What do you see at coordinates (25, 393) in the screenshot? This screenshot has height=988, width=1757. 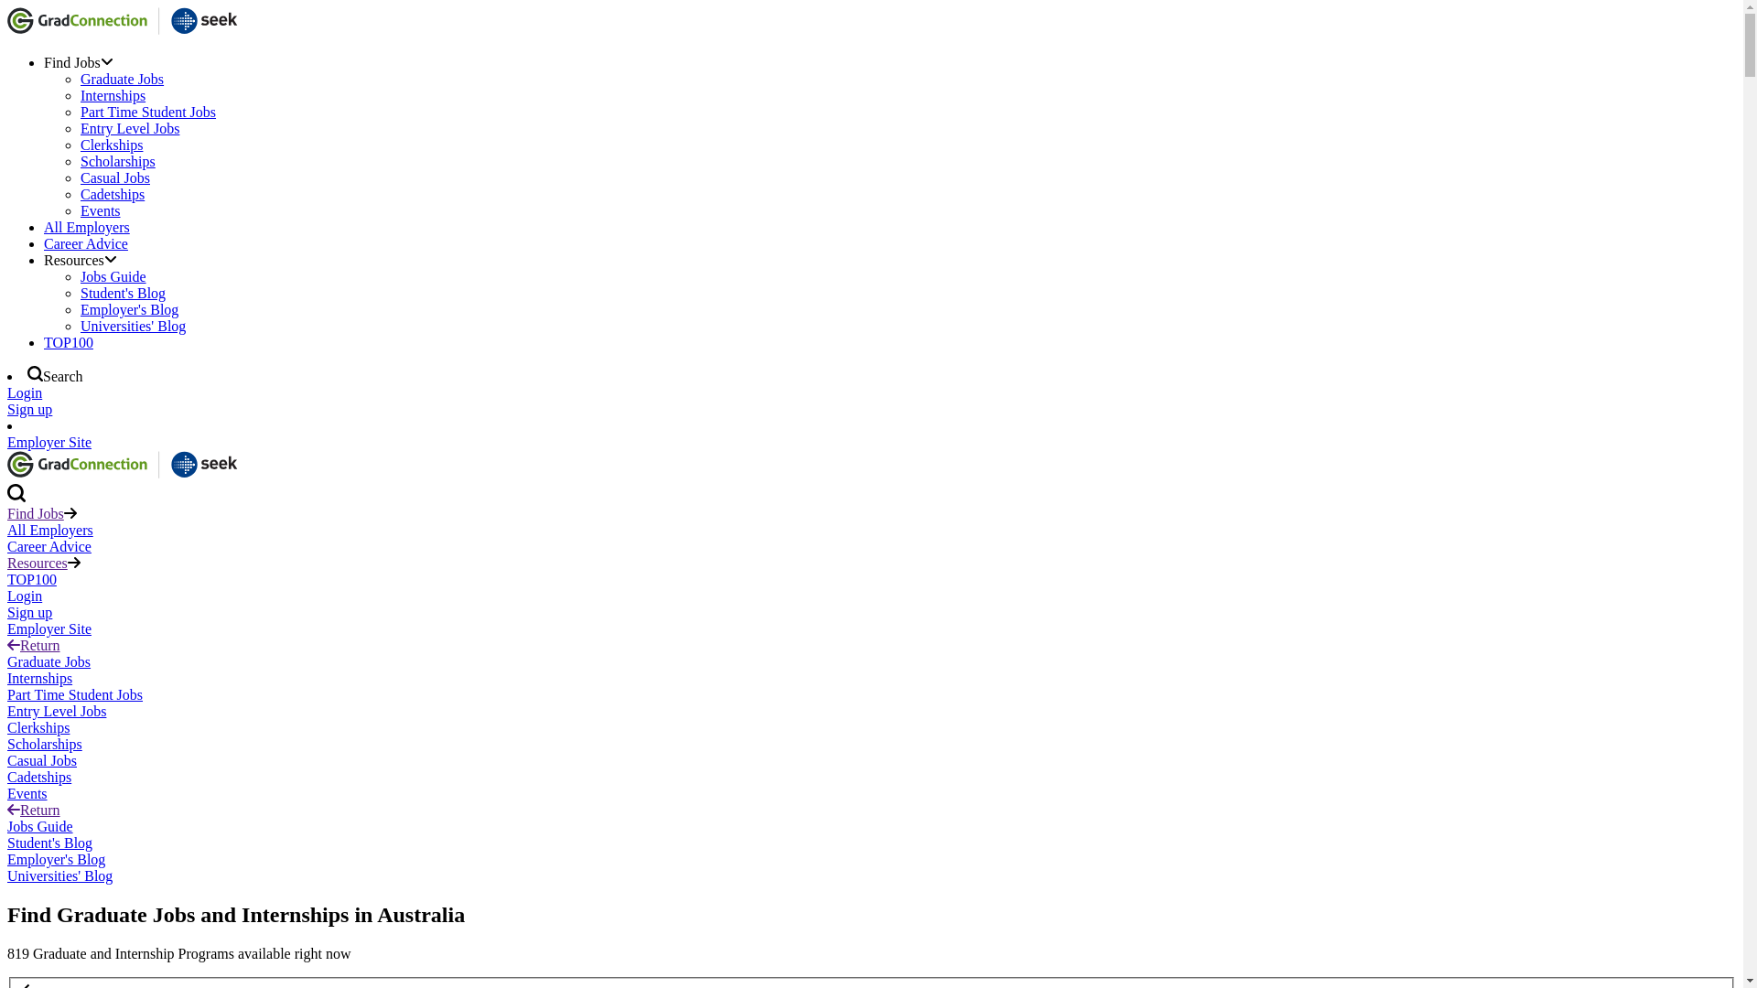 I see `Login` at bounding box center [25, 393].